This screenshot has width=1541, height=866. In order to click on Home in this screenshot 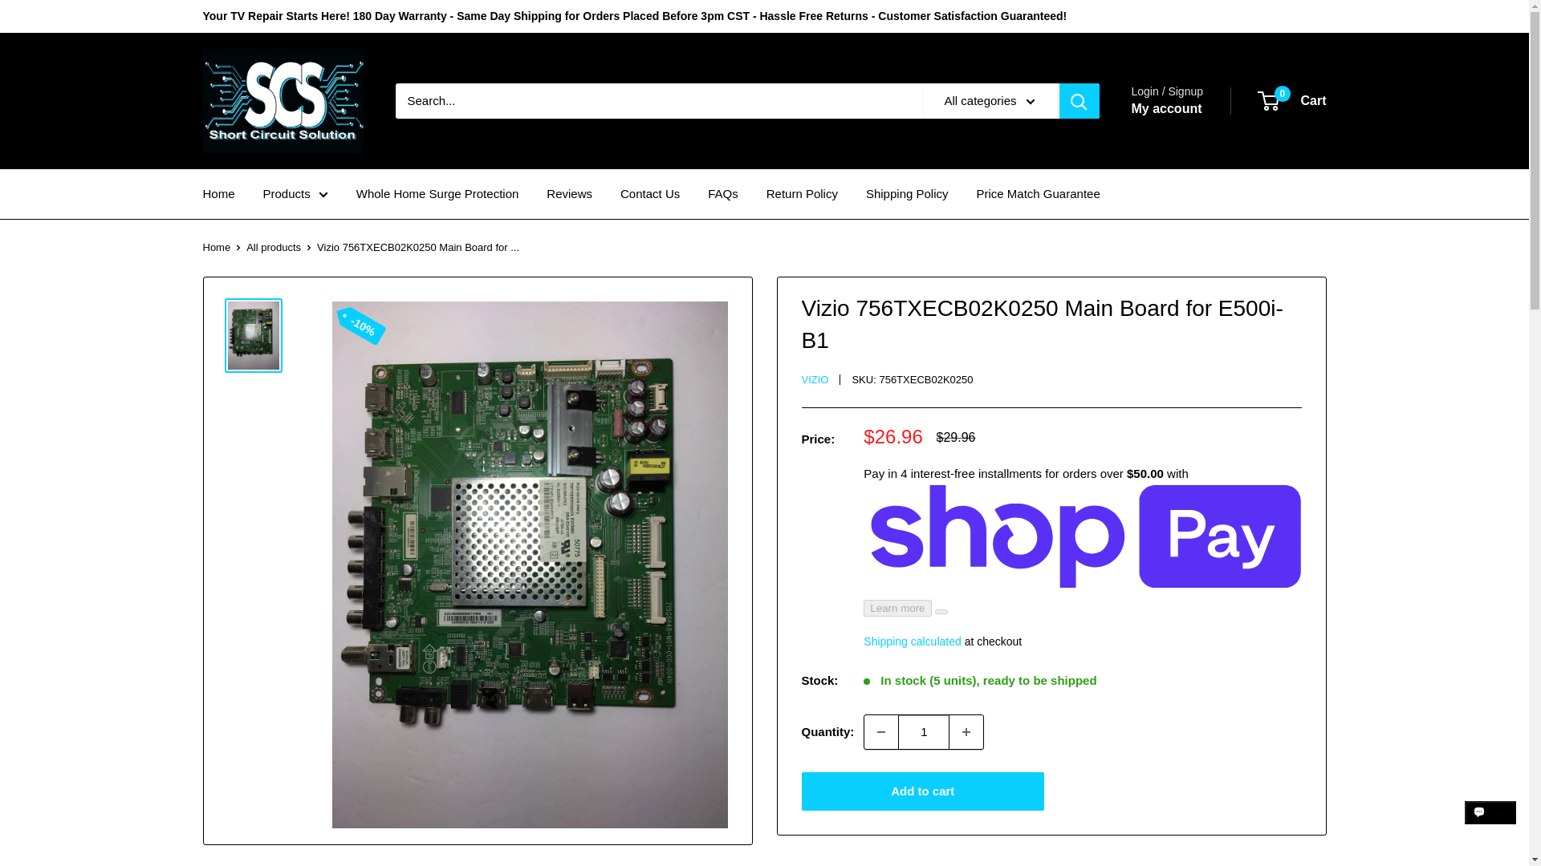, I will do `click(1292, 101)`.